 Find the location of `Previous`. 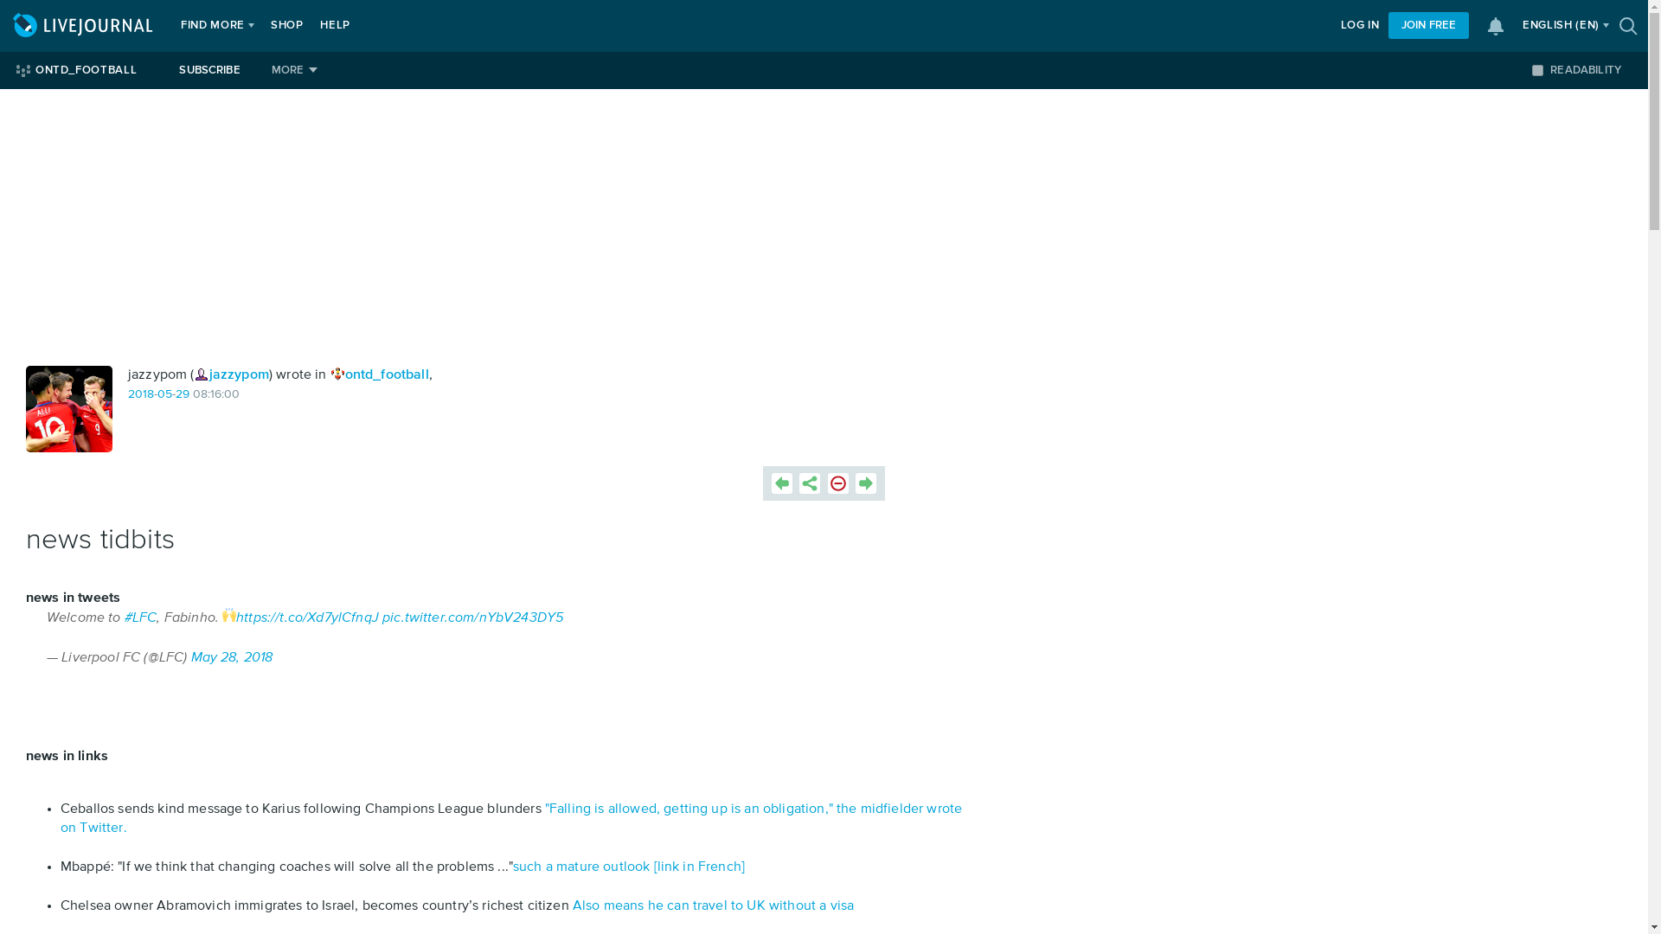

Previous is located at coordinates (782, 483).